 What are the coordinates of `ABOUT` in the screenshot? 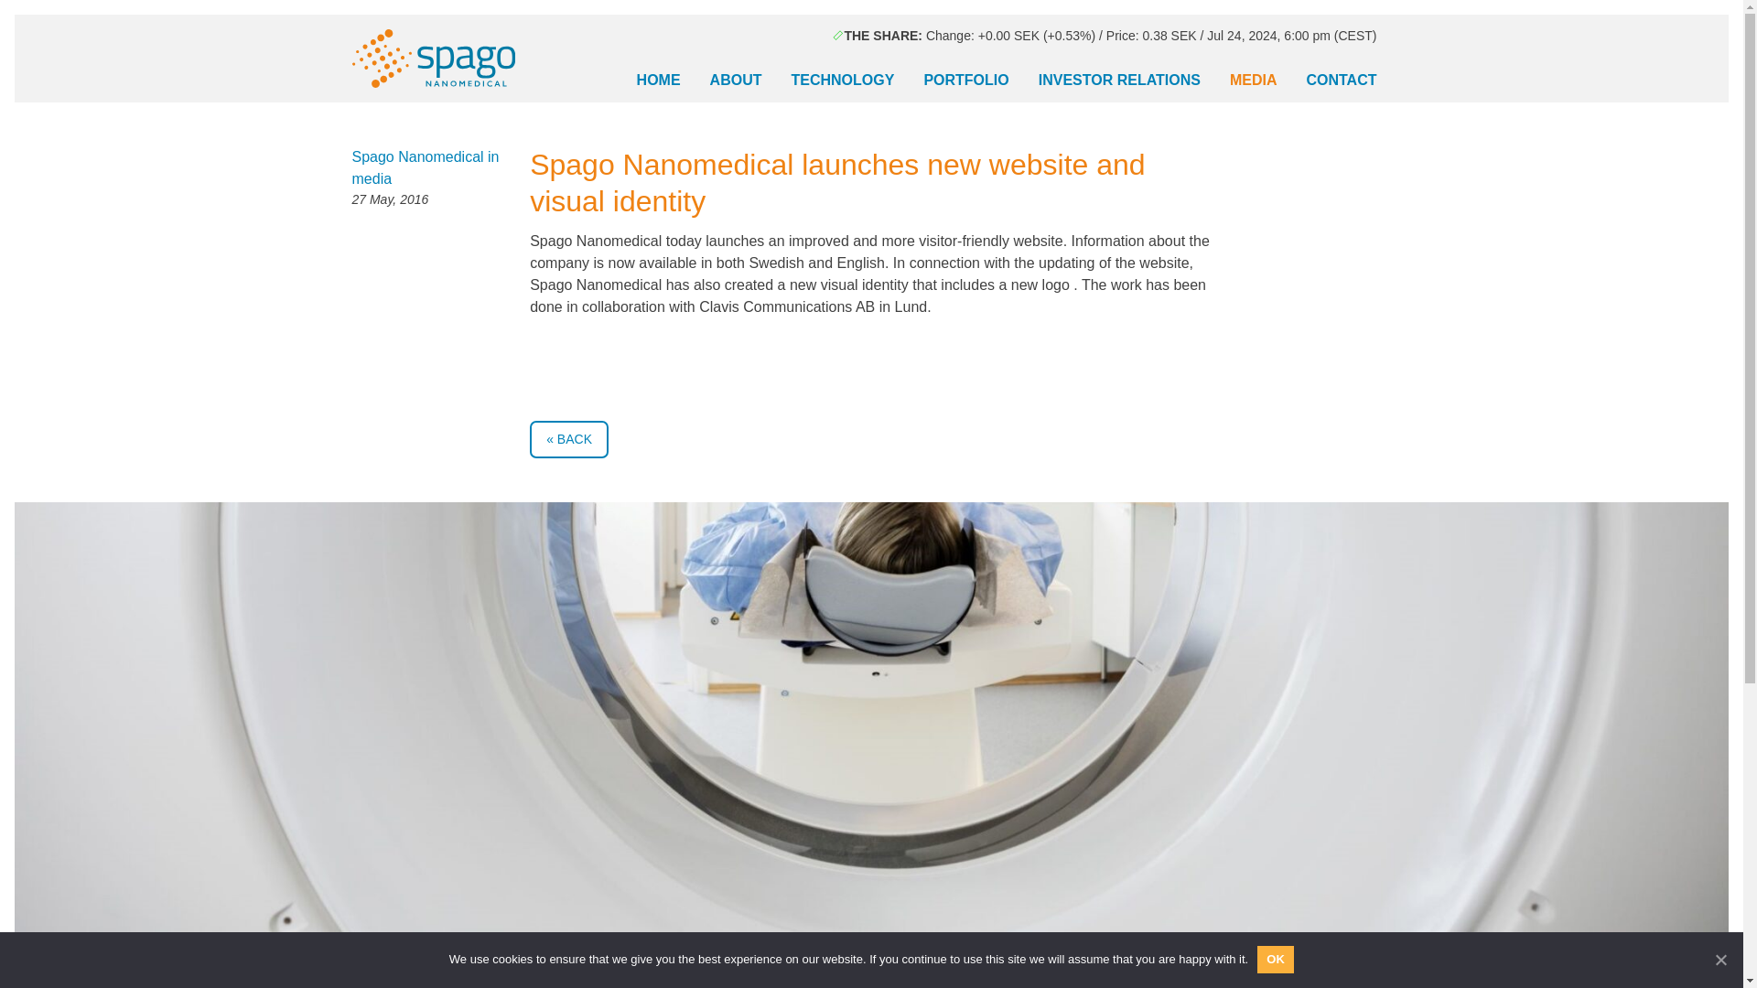 It's located at (736, 81).